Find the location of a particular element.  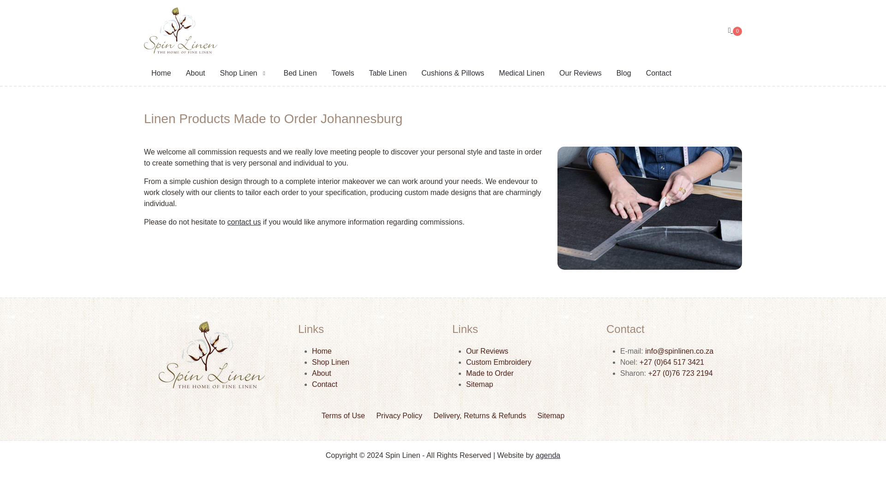

Shop Linen is located at coordinates (330, 362).